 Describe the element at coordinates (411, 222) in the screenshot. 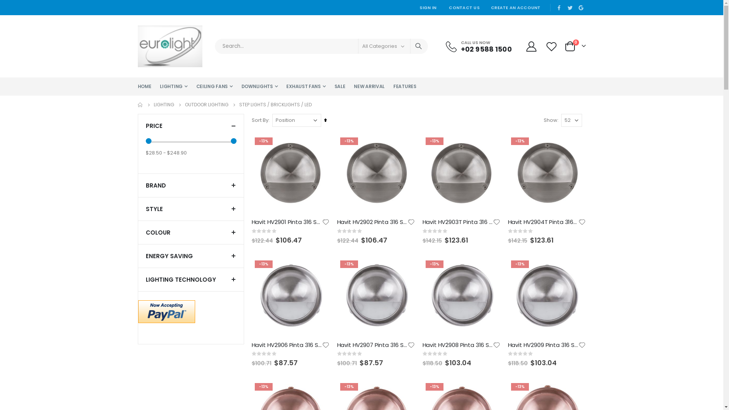

I see `Add to Wish List` at that location.